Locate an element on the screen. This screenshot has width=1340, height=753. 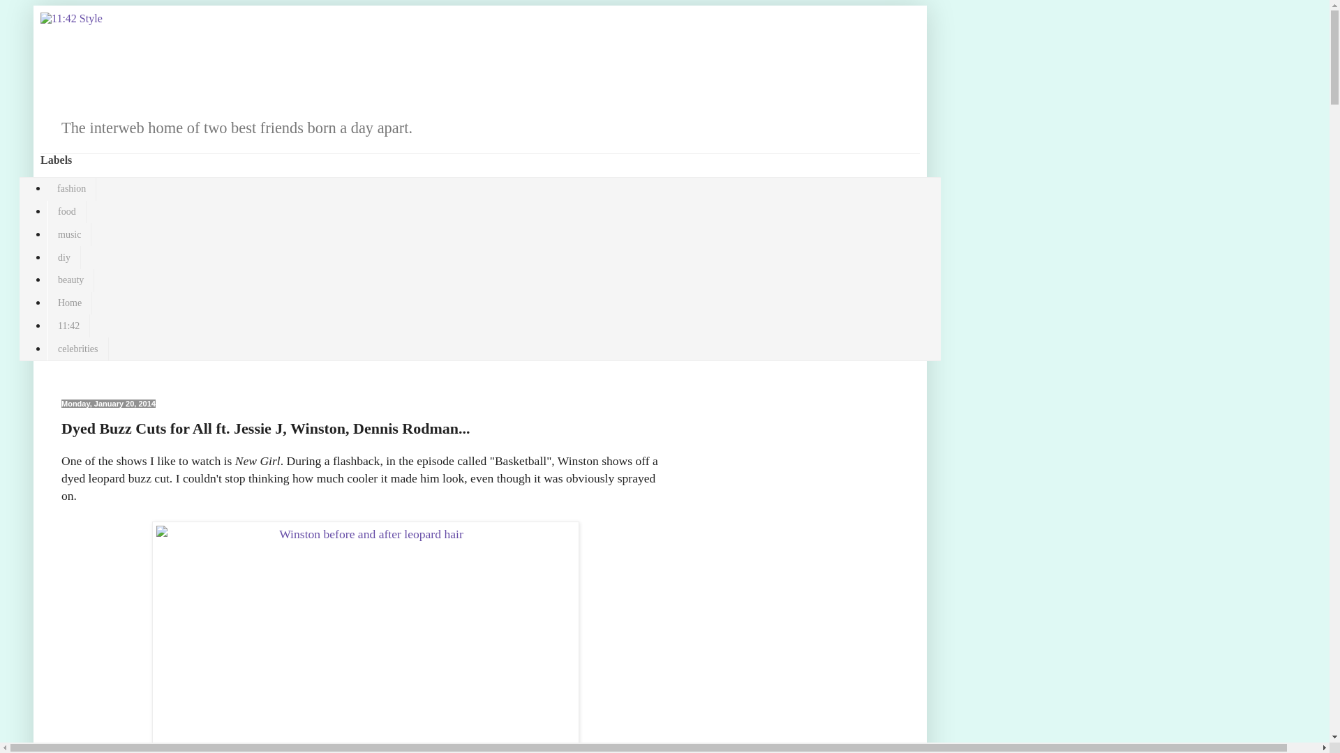
11:42 is located at coordinates (68, 326).